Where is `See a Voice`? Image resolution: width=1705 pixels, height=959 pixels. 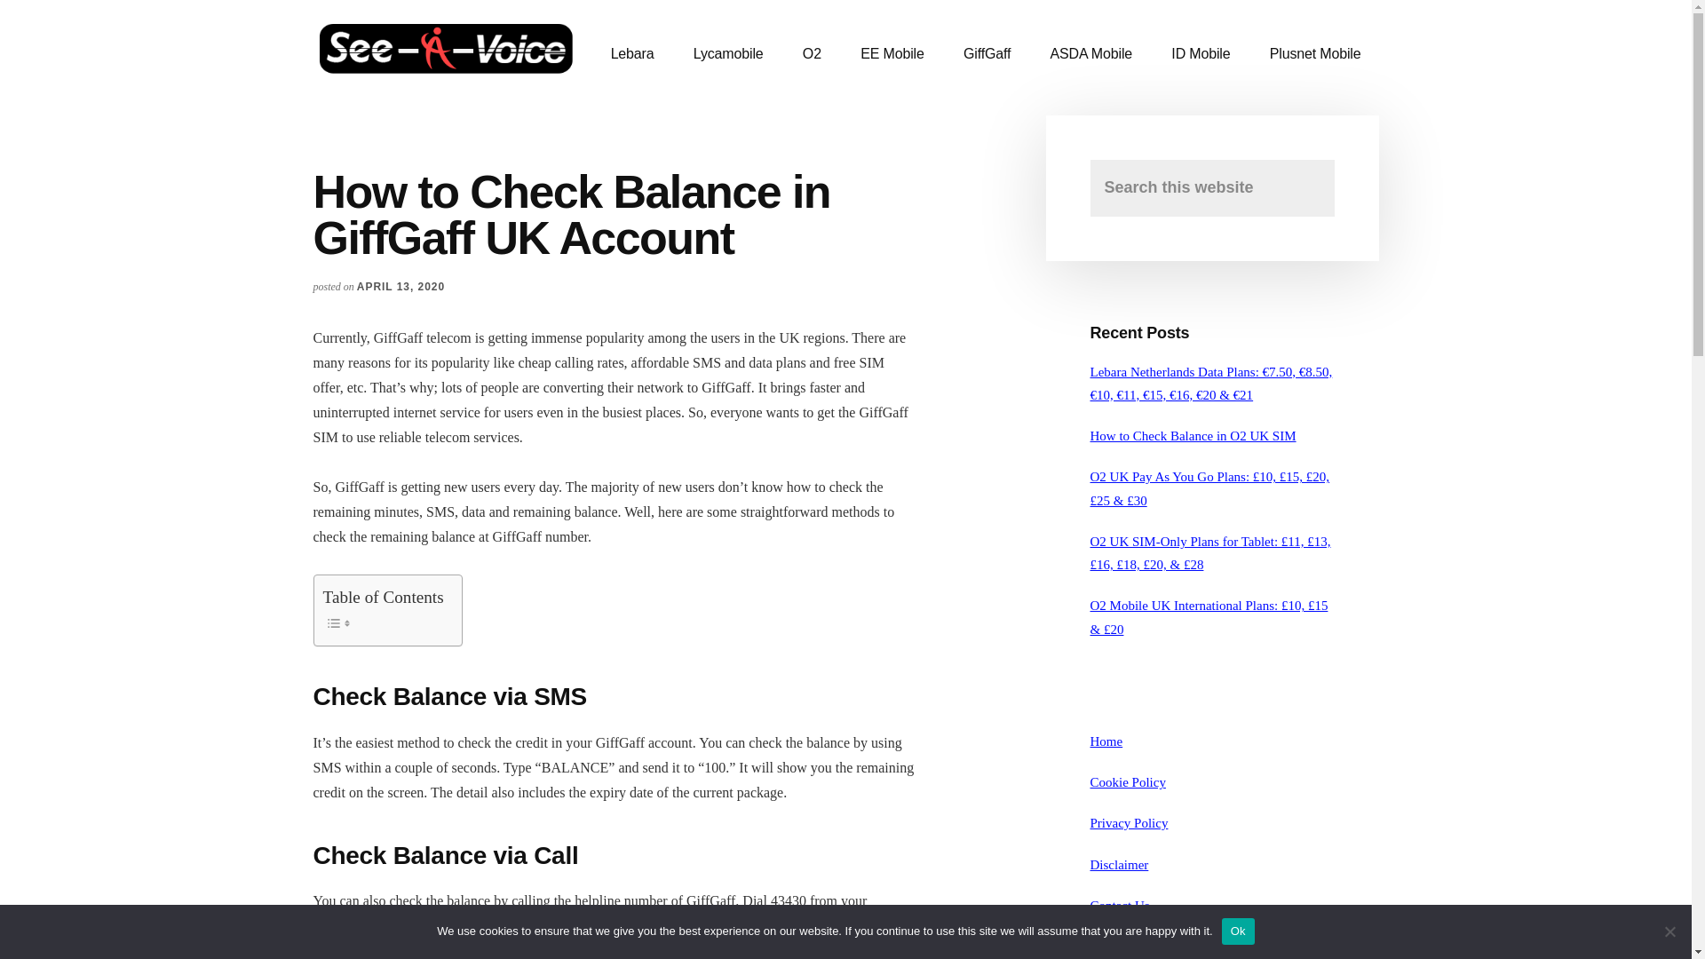
See a Voice is located at coordinates (446, 53).